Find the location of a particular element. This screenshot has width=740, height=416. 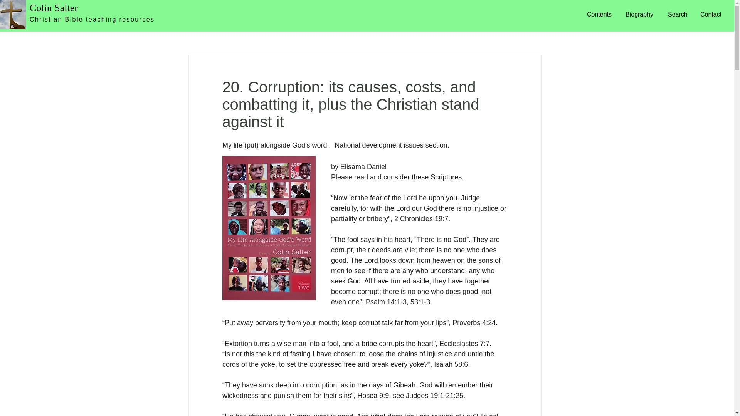

Contact is located at coordinates (711, 14).